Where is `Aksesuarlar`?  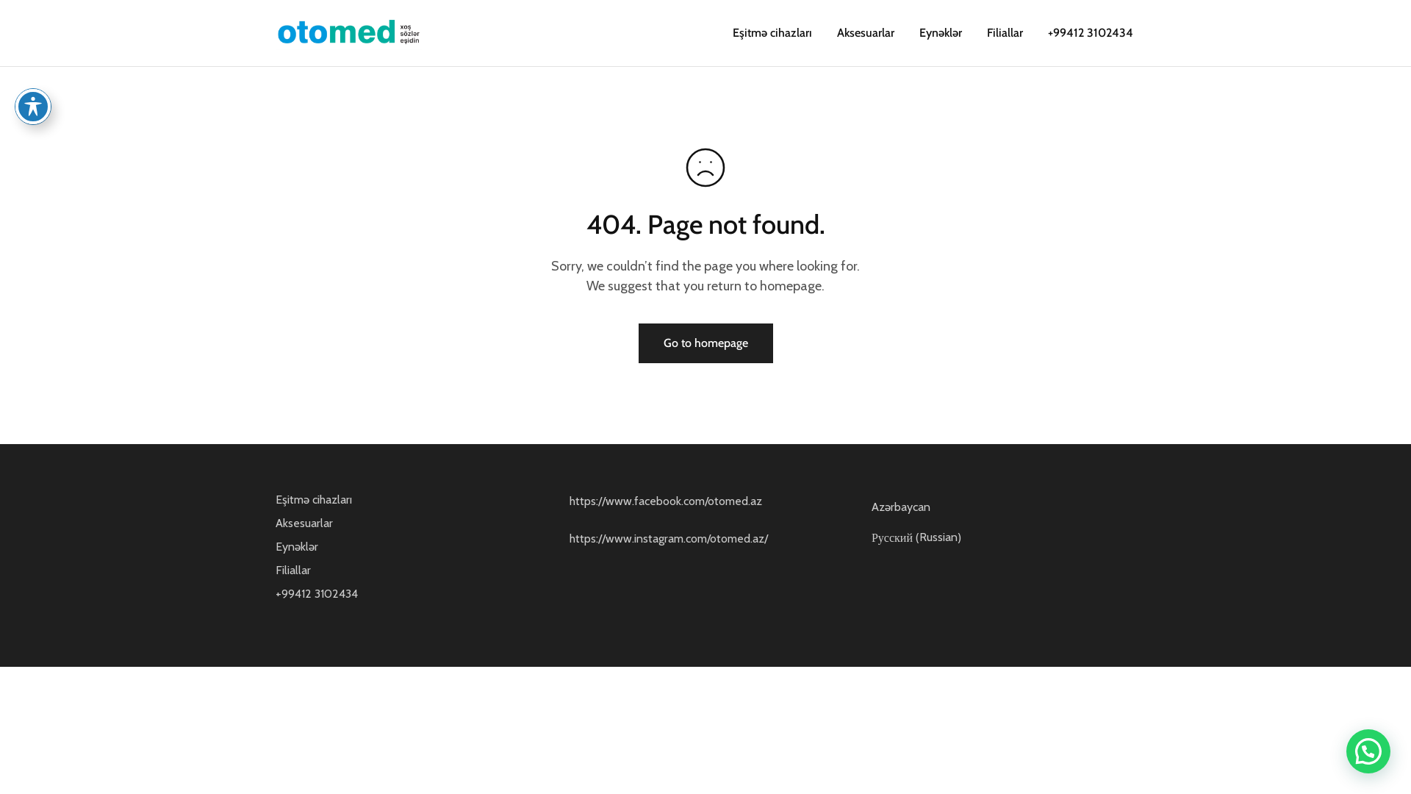 Aksesuarlar is located at coordinates (866, 33).